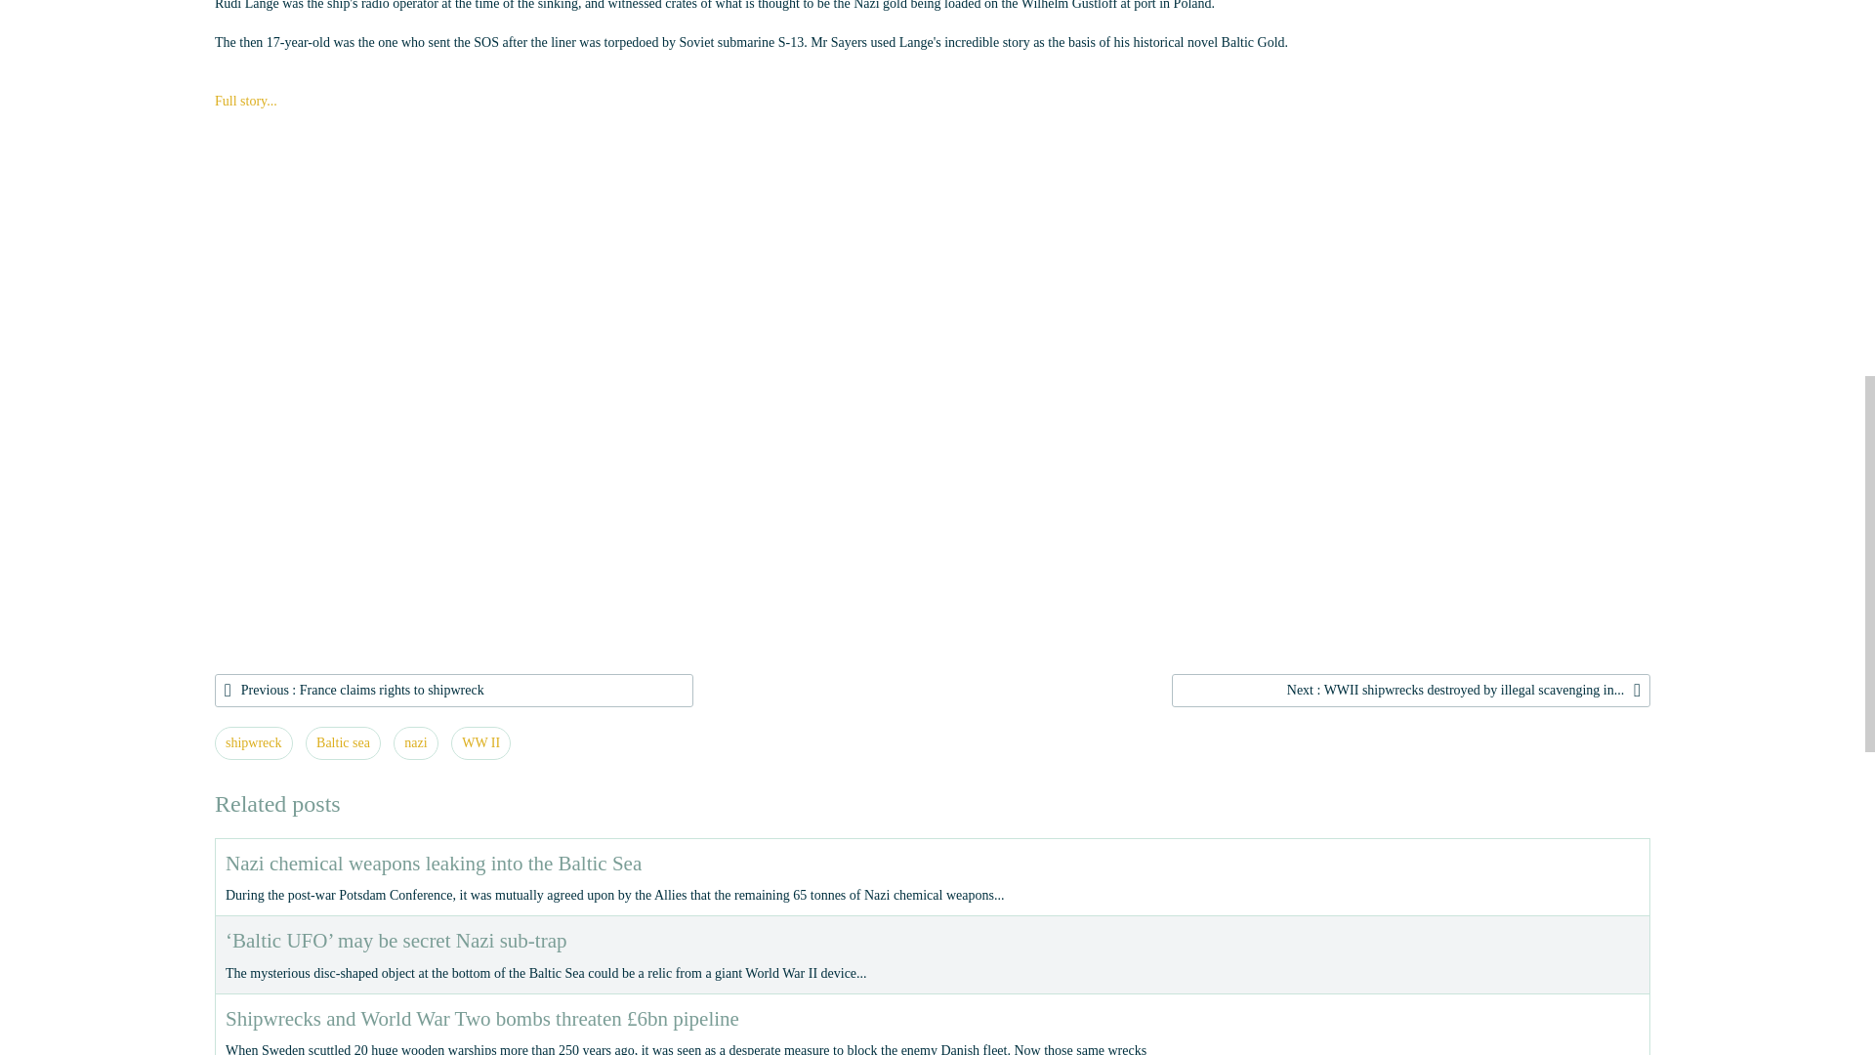 The width and height of the screenshot is (1875, 1055). Describe the element at coordinates (342, 742) in the screenshot. I see `Baltic sea` at that location.